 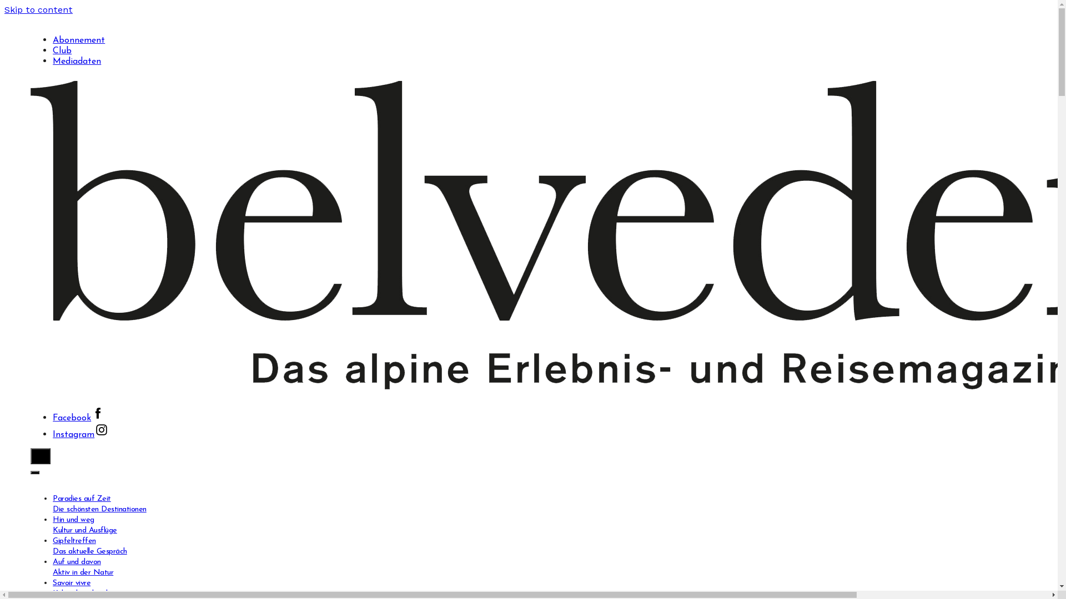 I want to click on Savoir vivre
Kulinarik und mehr, so click(x=82, y=588).